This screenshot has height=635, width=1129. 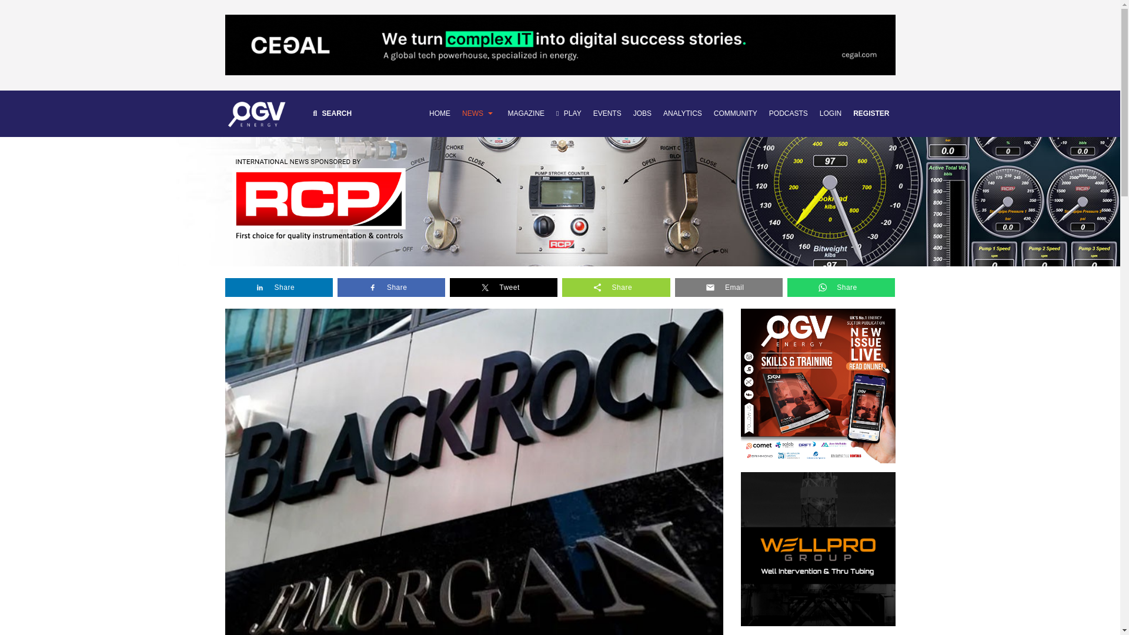 I want to click on SEARCH, so click(x=332, y=114).